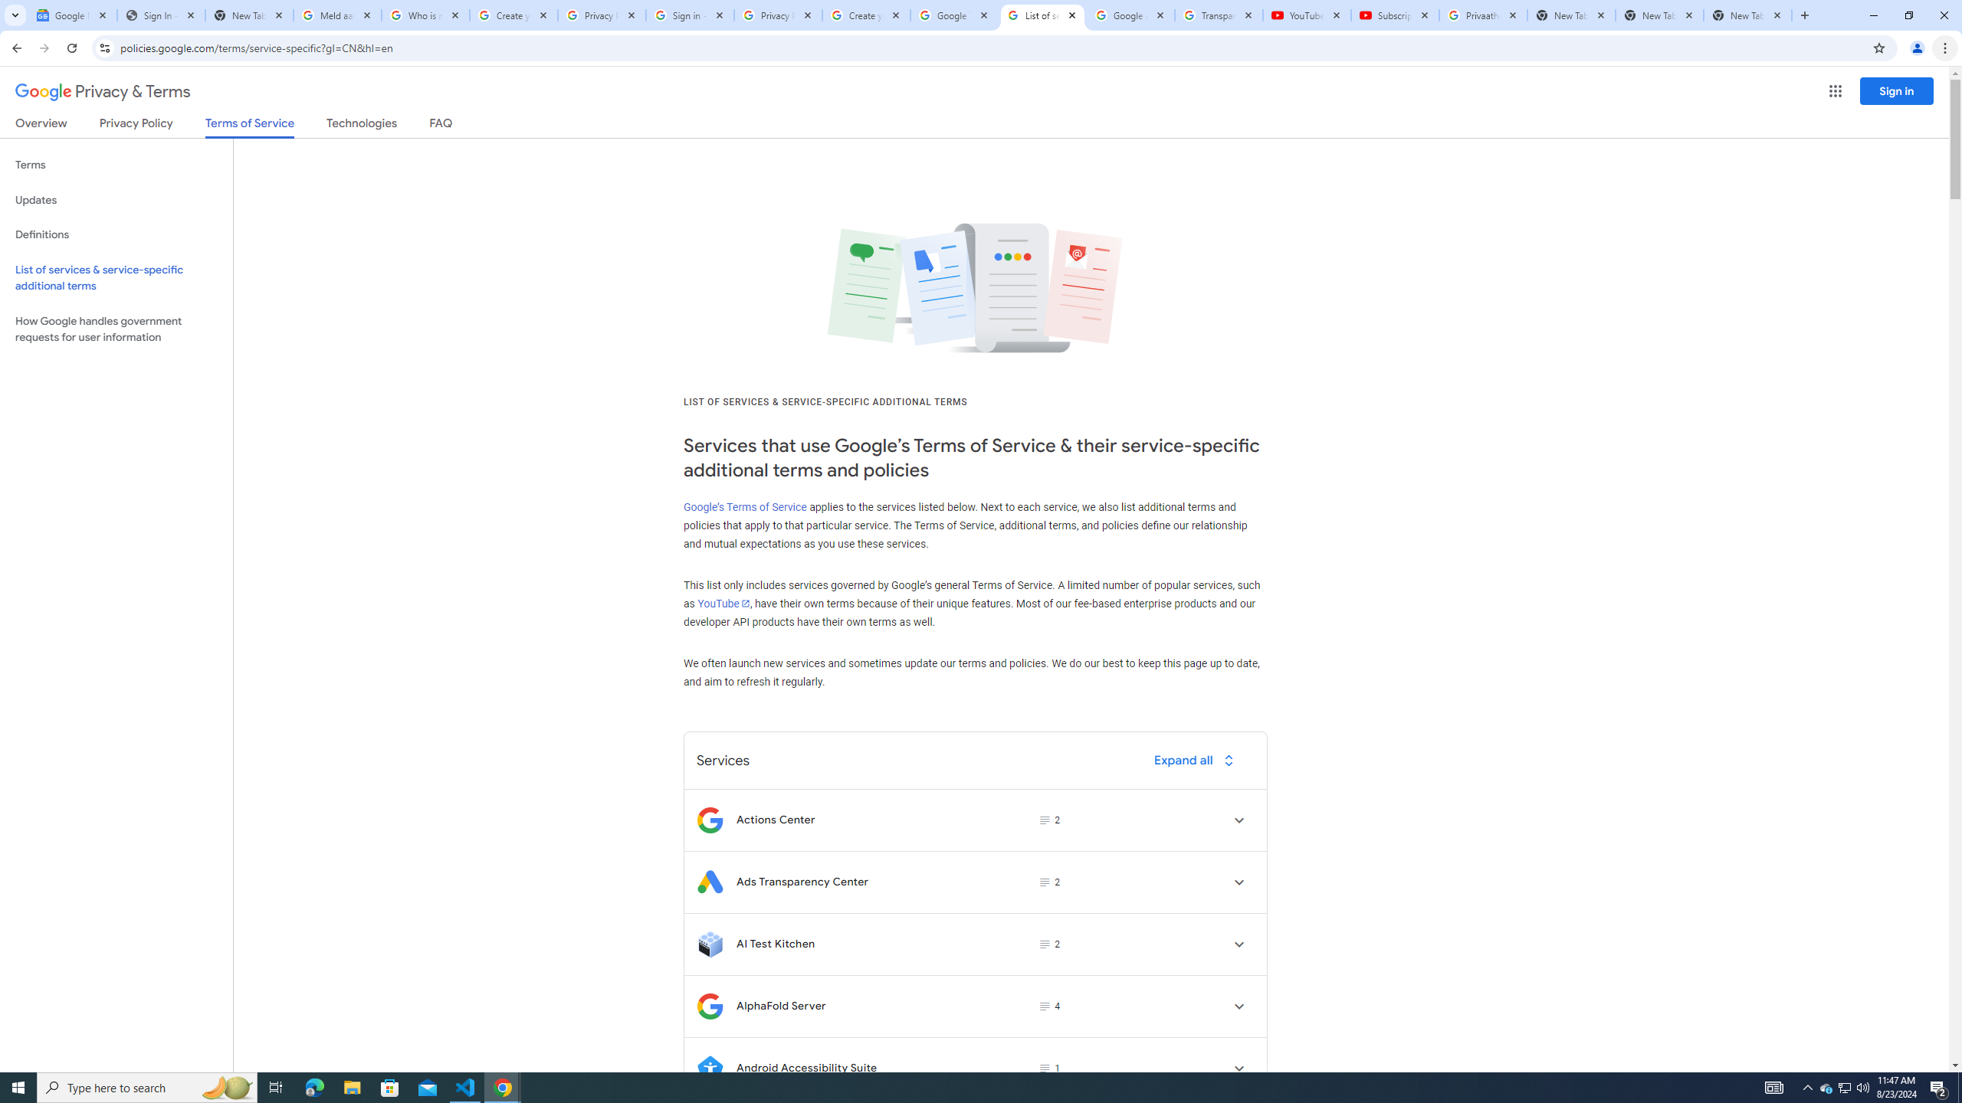  I want to click on Who is my administrator? - Google Account Help, so click(425, 15).